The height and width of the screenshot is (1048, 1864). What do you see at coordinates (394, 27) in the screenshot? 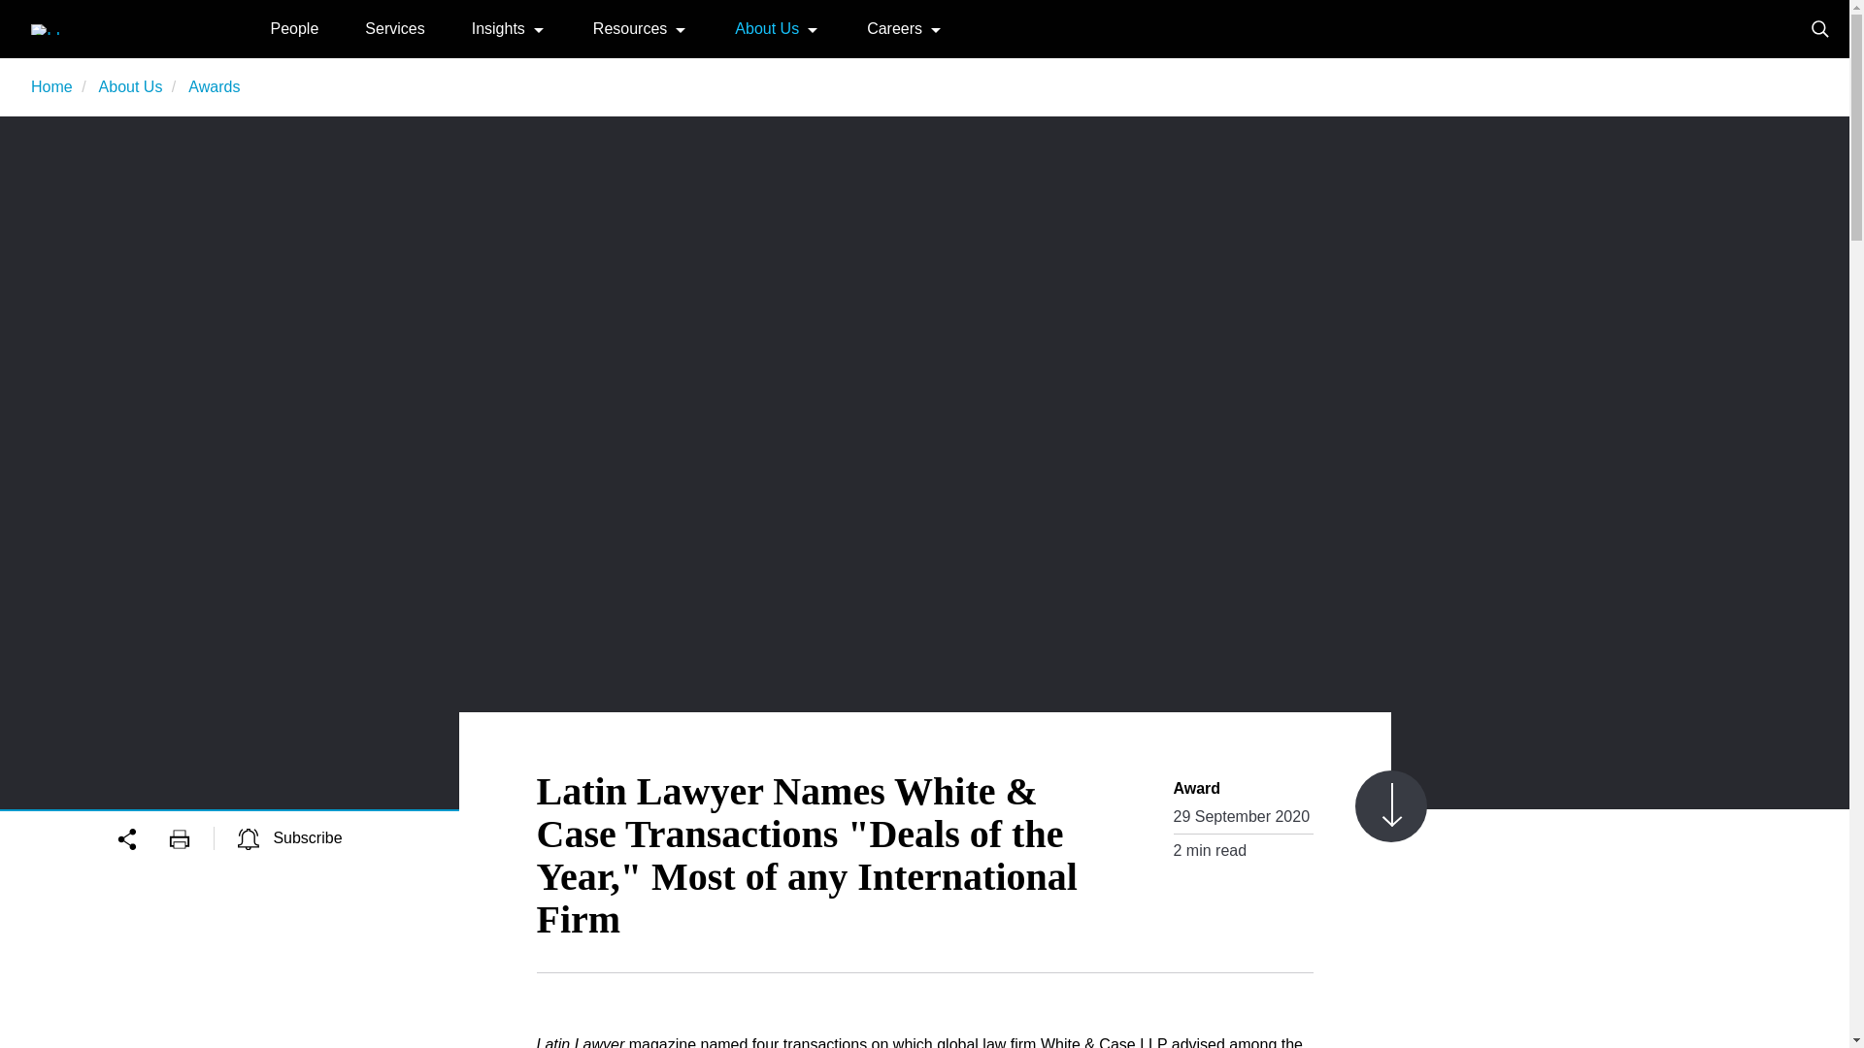
I see `Services` at bounding box center [394, 27].